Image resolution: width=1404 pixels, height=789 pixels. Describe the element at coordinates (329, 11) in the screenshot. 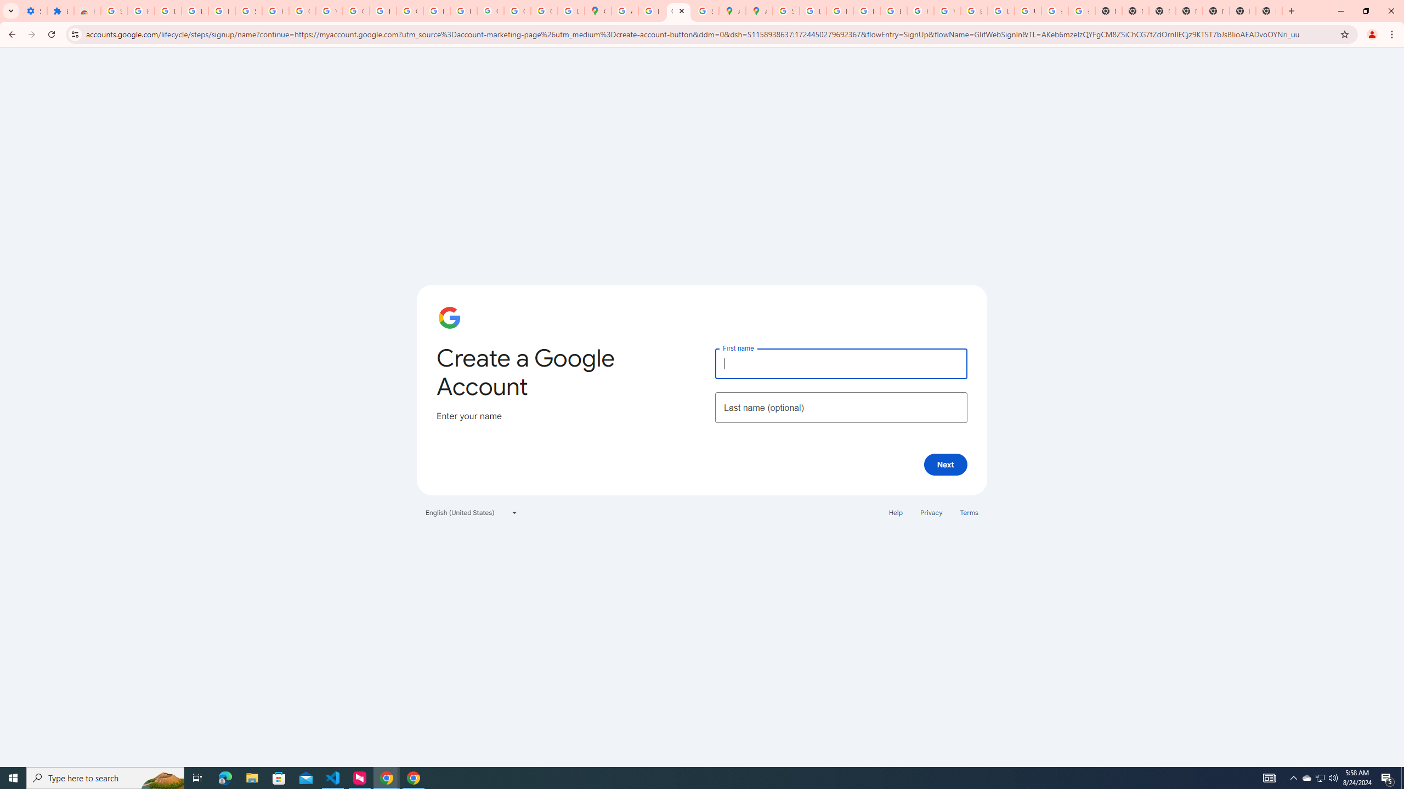

I see `YouTube` at that location.